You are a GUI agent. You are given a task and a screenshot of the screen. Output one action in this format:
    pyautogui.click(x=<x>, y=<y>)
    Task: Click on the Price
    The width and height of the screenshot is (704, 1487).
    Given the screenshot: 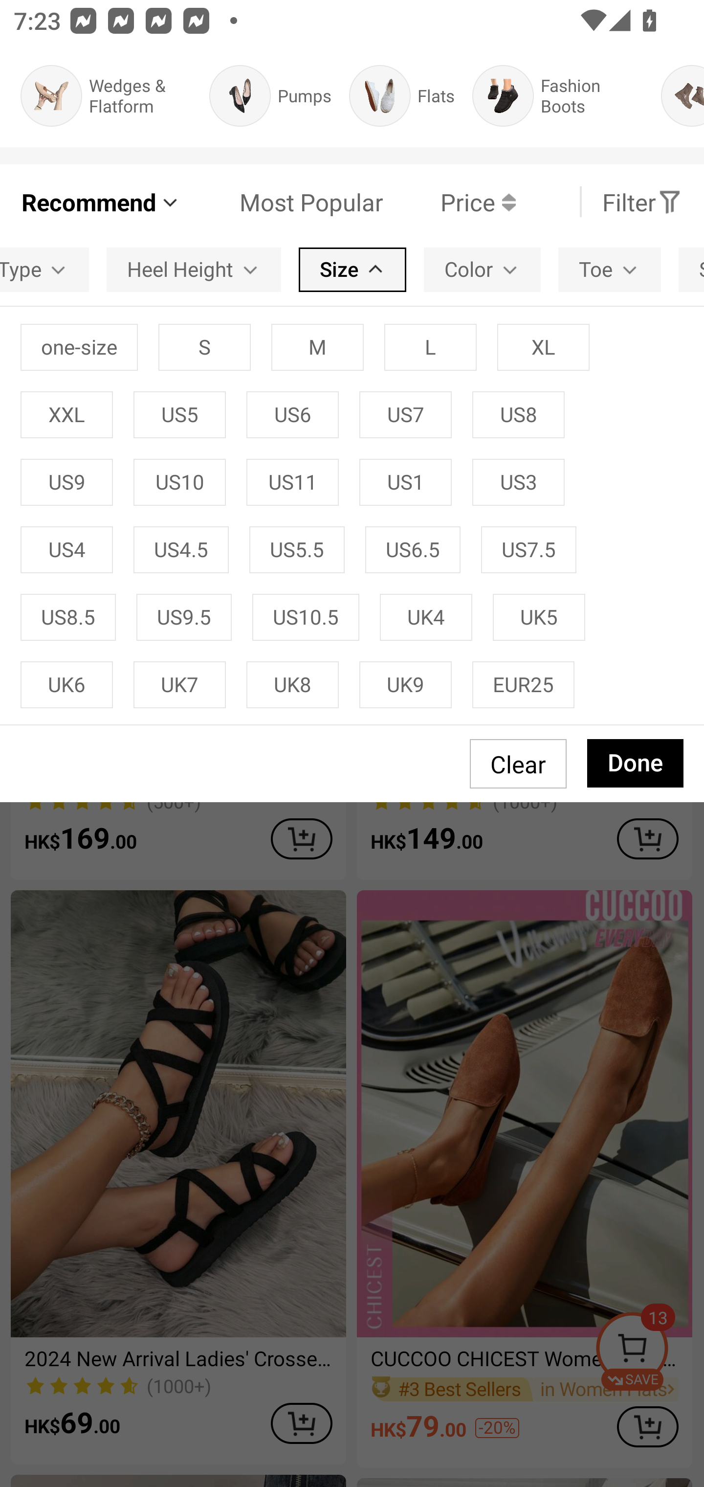 What is the action you would take?
    pyautogui.click(x=449, y=202)
    